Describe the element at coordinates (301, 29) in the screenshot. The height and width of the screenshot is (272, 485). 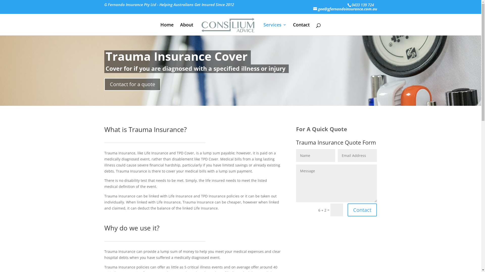
I see `Contact` at that location.